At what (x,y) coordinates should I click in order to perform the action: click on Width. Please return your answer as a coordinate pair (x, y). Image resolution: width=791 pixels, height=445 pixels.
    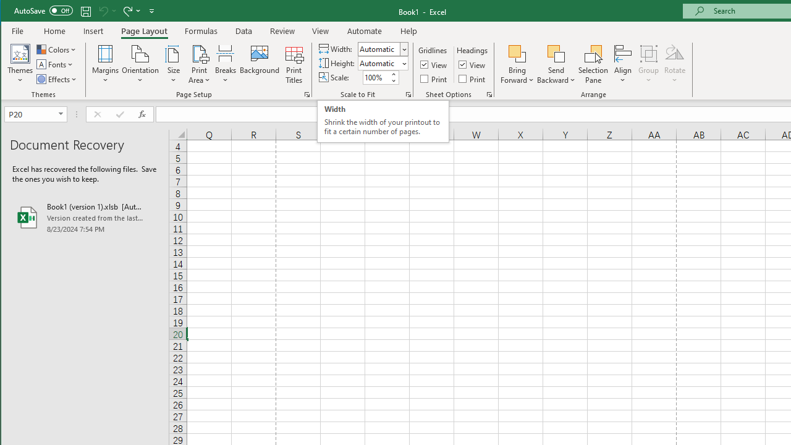
    Looking at the image, I should click on (378, 49).